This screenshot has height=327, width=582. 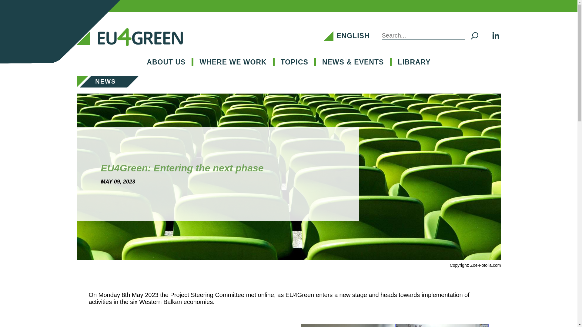 I want to click on Icon for search button, so click(x=474, y=36).